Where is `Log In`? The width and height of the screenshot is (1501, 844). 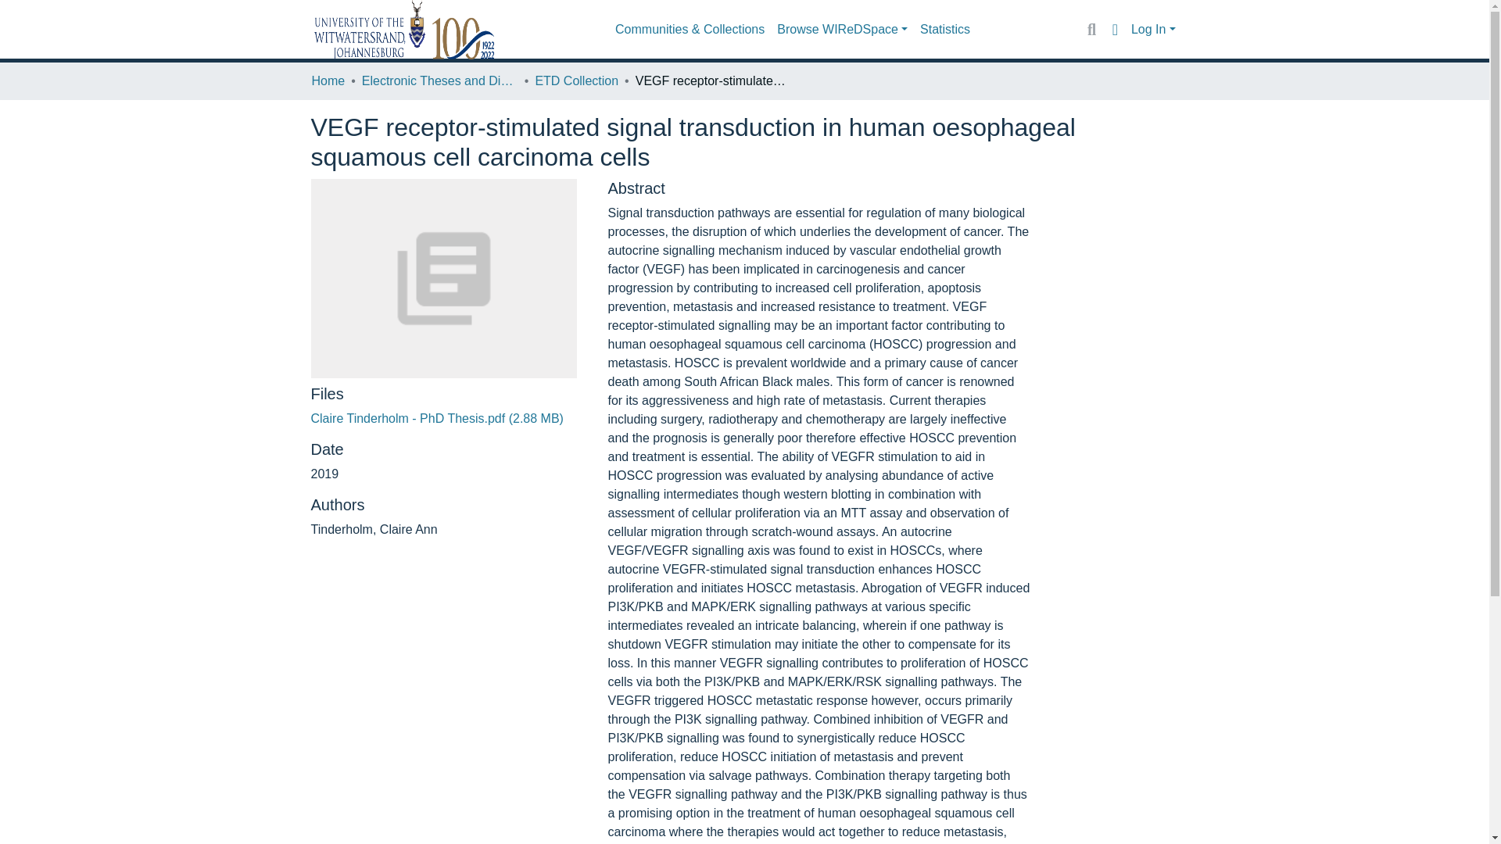 Log In is located at coordinates (1153, 30).